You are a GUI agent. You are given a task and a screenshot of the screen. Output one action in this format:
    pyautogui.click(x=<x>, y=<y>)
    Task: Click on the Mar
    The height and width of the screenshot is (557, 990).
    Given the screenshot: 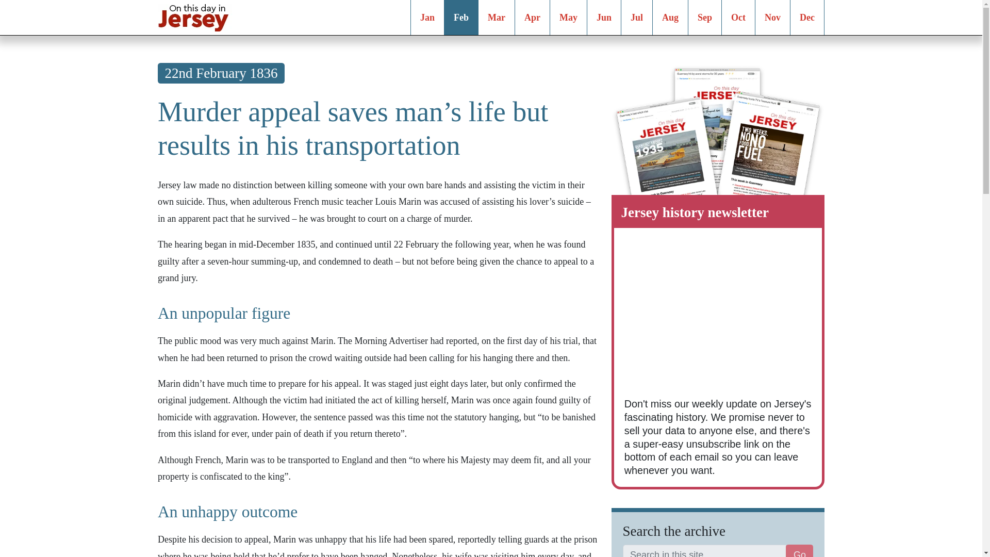 What is the action you would take?
    pyautogui.click(x=496, y=18)
    